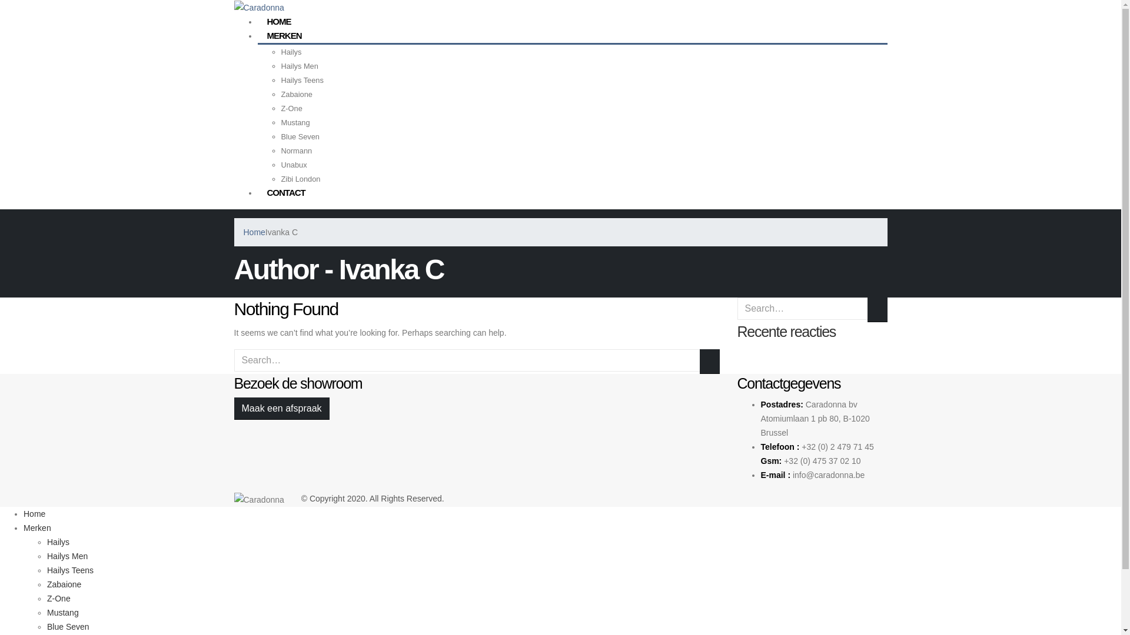 This screenshot has height=635, width=1130. Describe the element at coordinates (59, 599) in the screenshot. I see `Z-One` at that location.